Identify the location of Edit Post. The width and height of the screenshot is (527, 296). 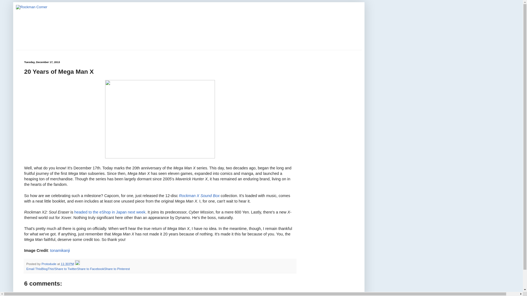
(77, 264).